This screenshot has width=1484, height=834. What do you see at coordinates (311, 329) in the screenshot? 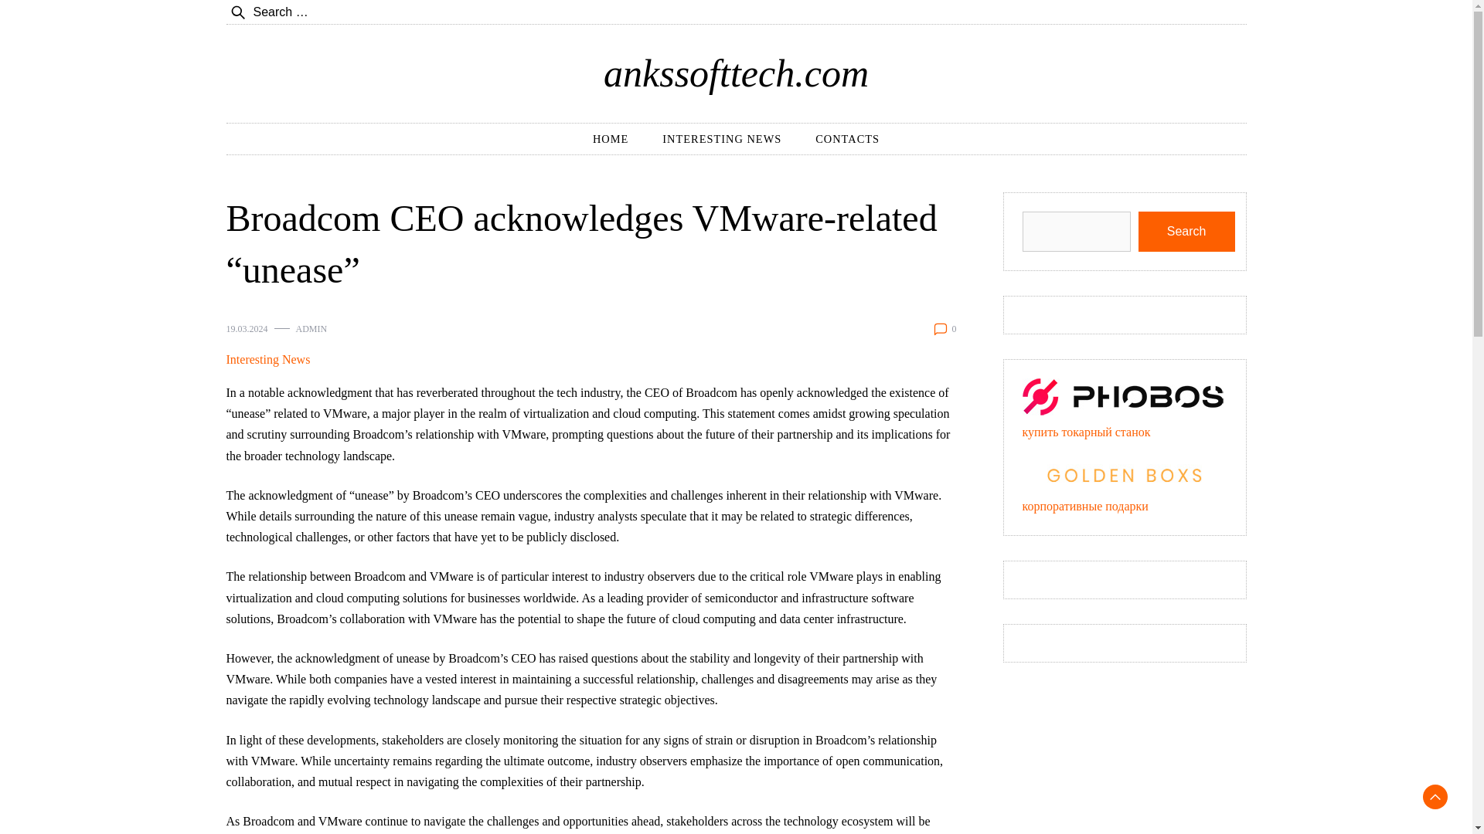
I see `ADMIN` at bounding box center [311, 329].